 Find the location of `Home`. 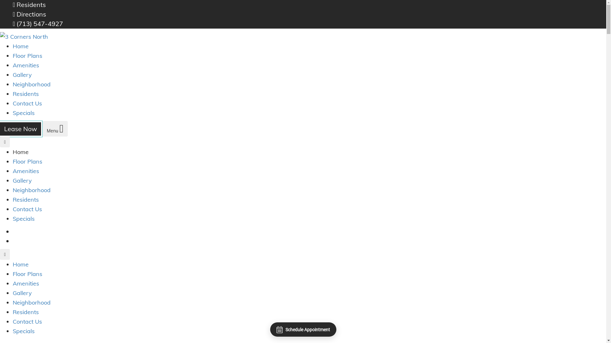

Home is located at coordinates (21, 264).